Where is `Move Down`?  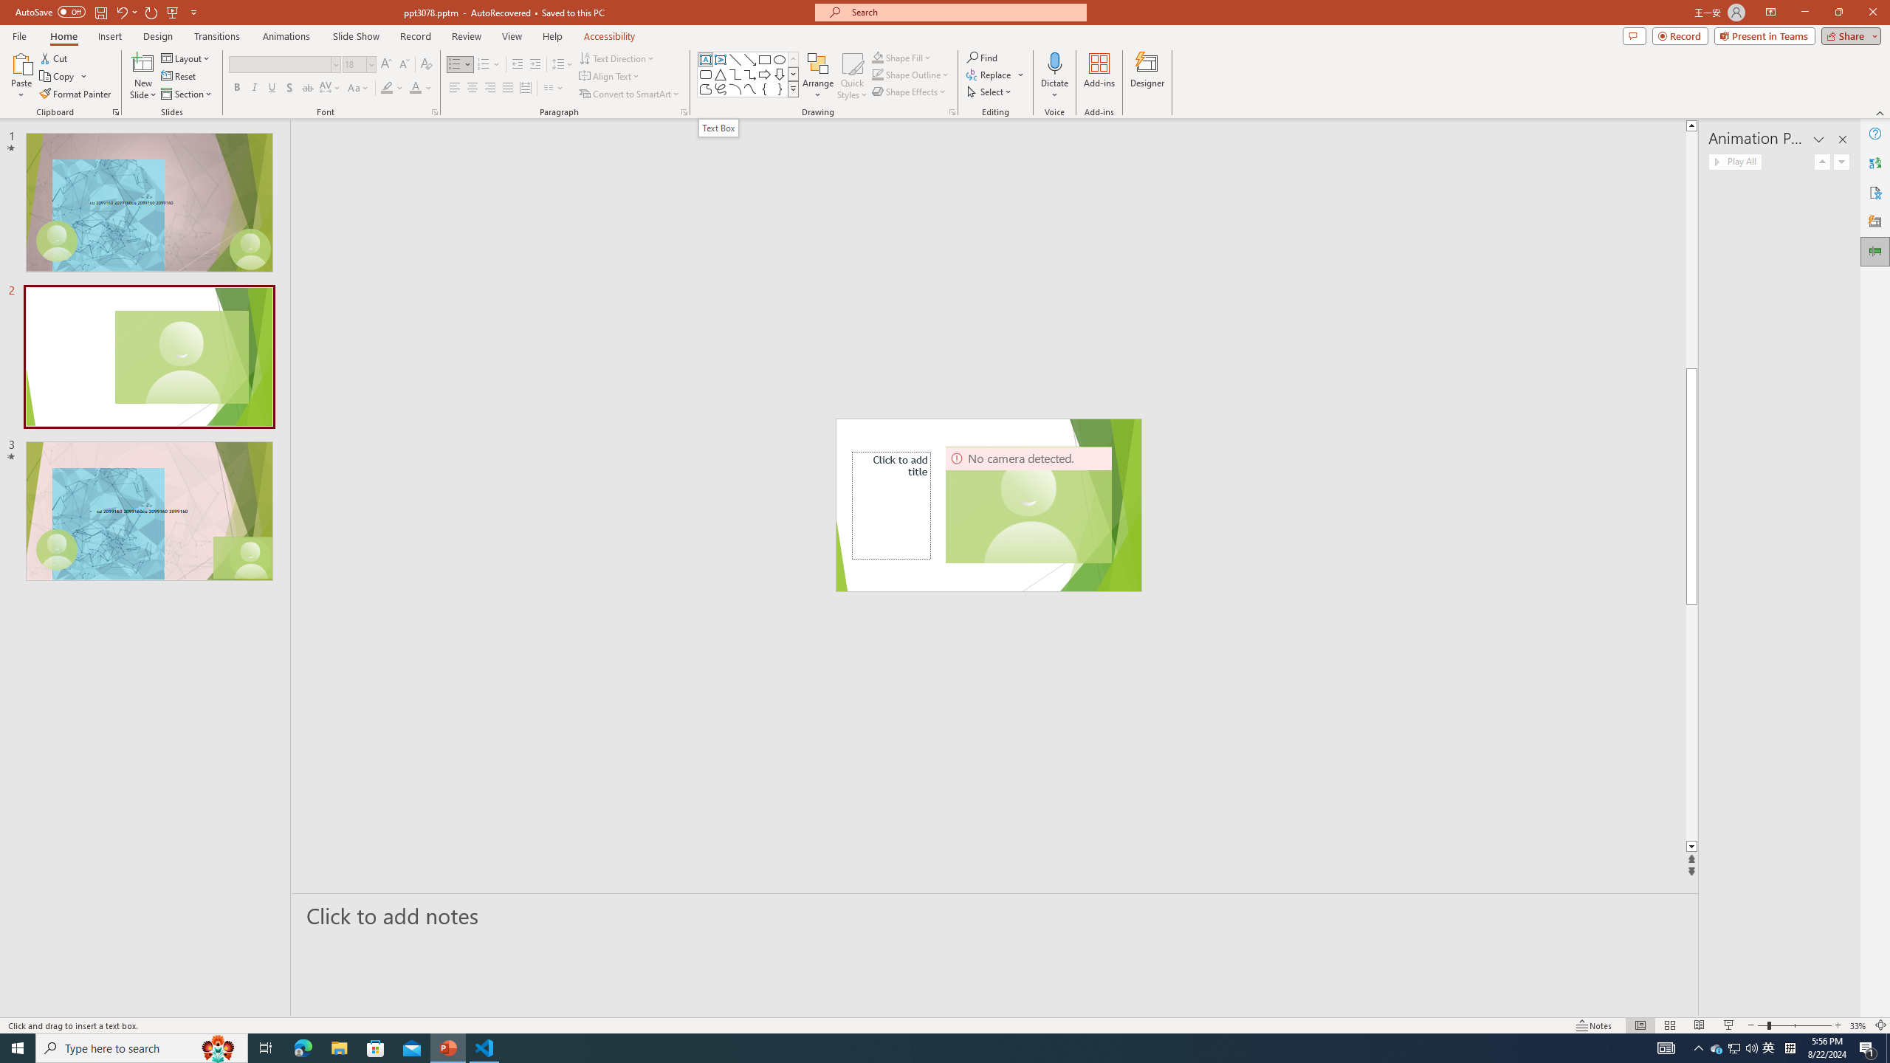
Move Down is located at coordinates (1841, 161).